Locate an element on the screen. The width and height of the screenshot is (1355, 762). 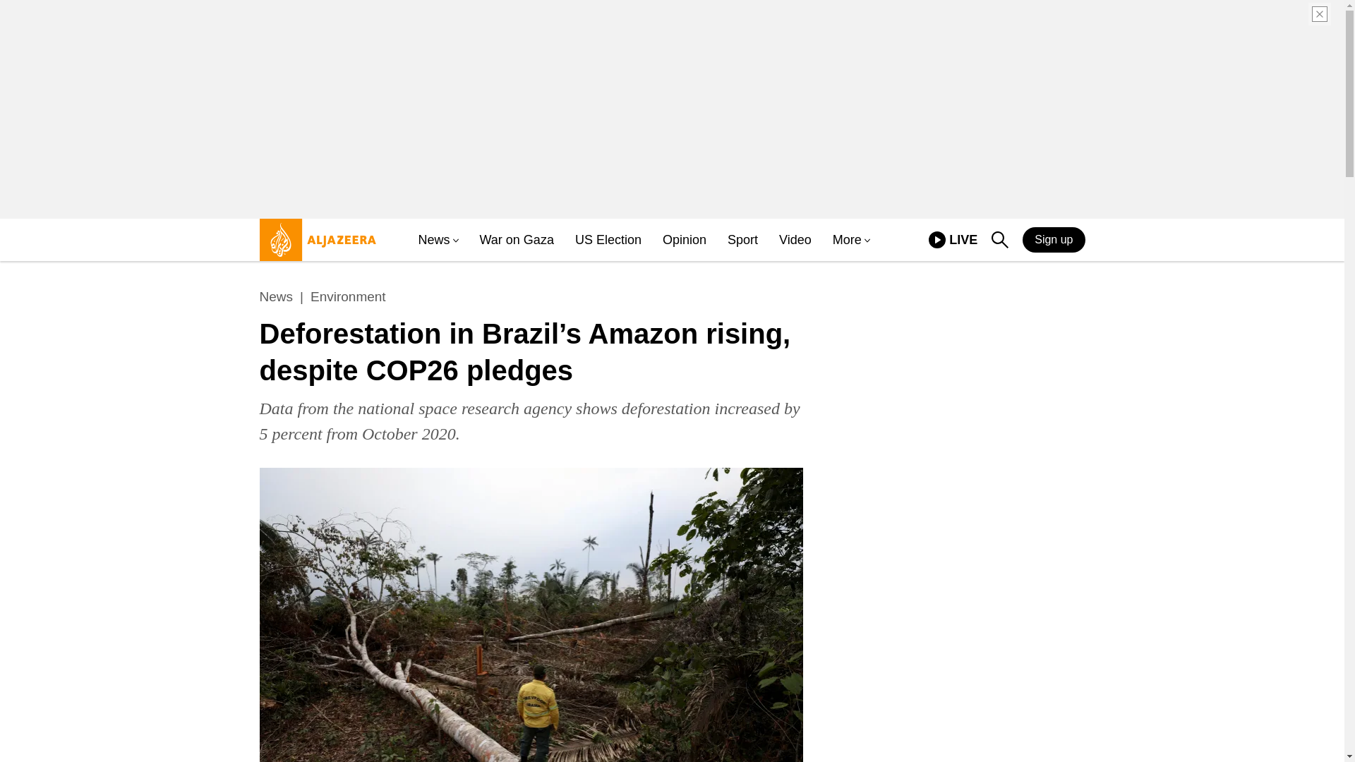
News is located at coordinates (953, 240).